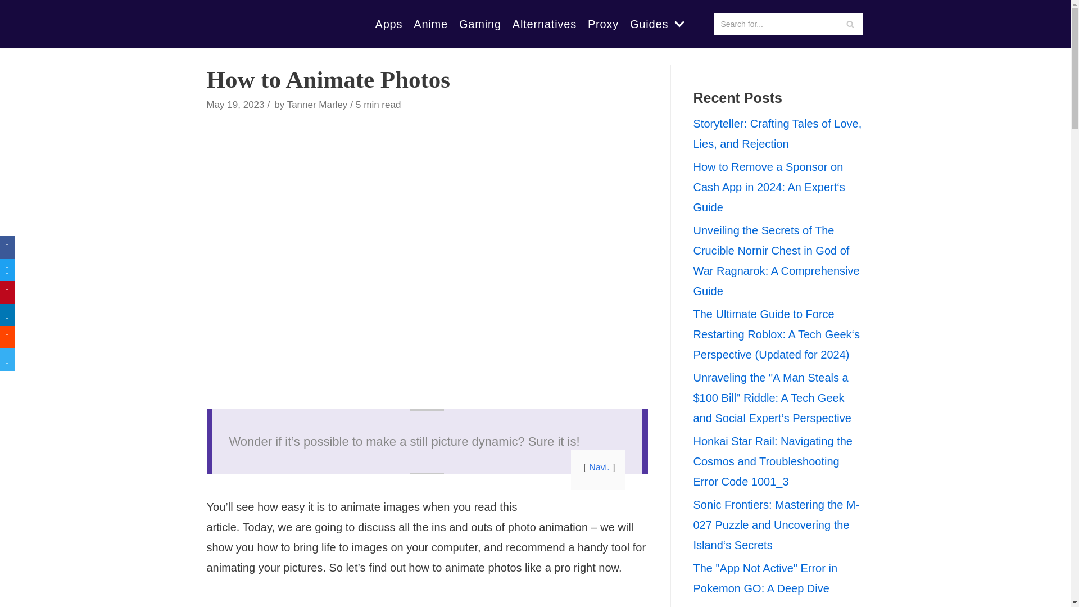 The width and height of the screenshot is (1079, 607). I want to click on Anime, so click(430, 24).